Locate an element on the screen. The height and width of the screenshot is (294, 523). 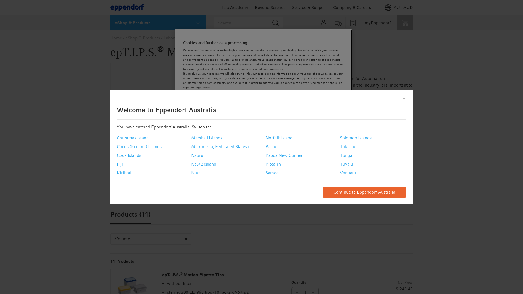
New Zealand is located at coordinates (204, 164).